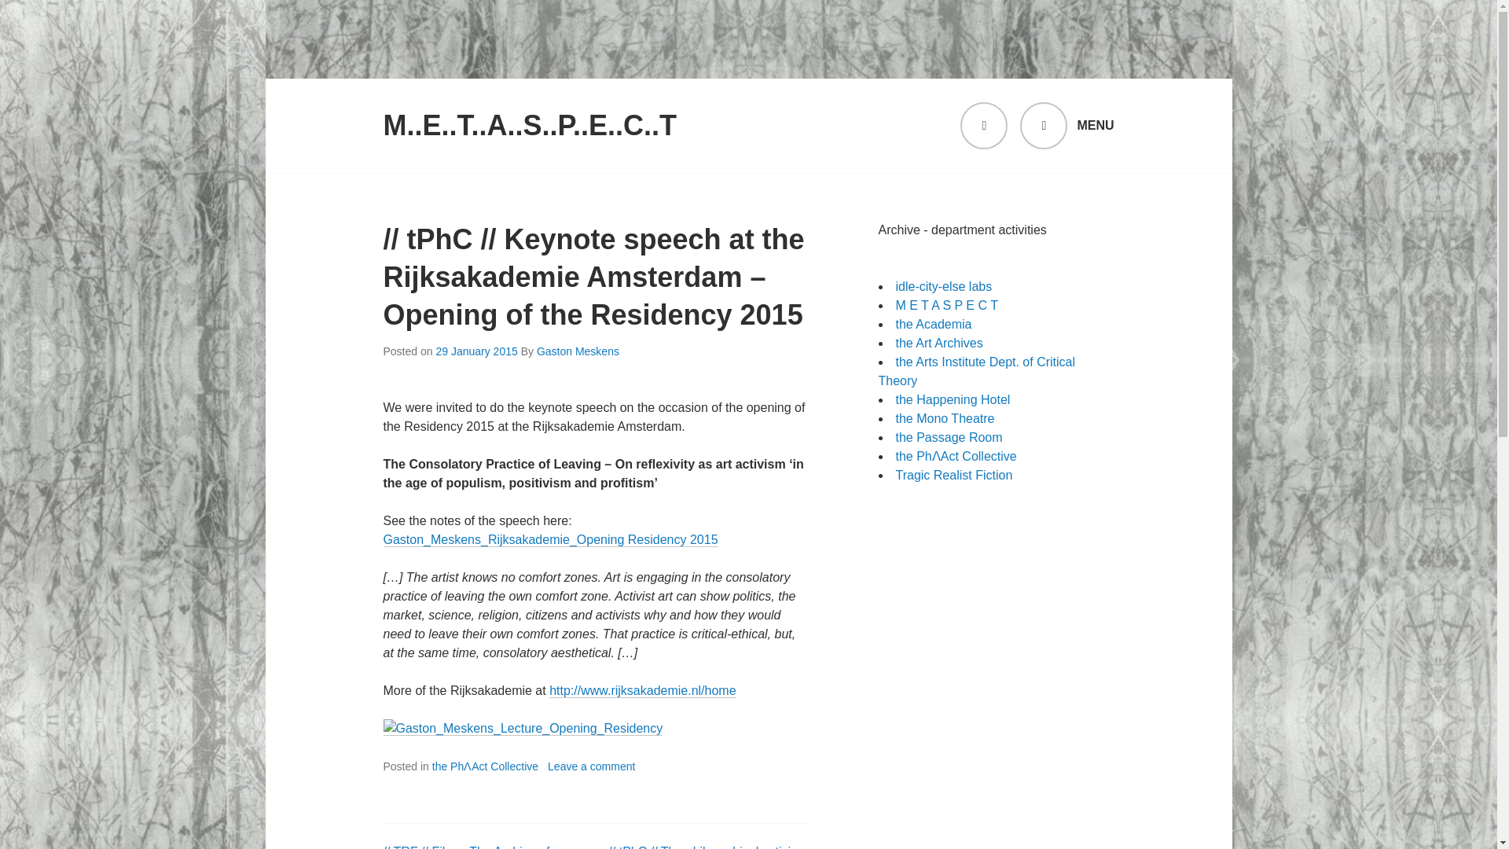  What do you see at coordinates (984, 126) in the screenshot?
I see `SEARCH` at bounding box center [984, 126].